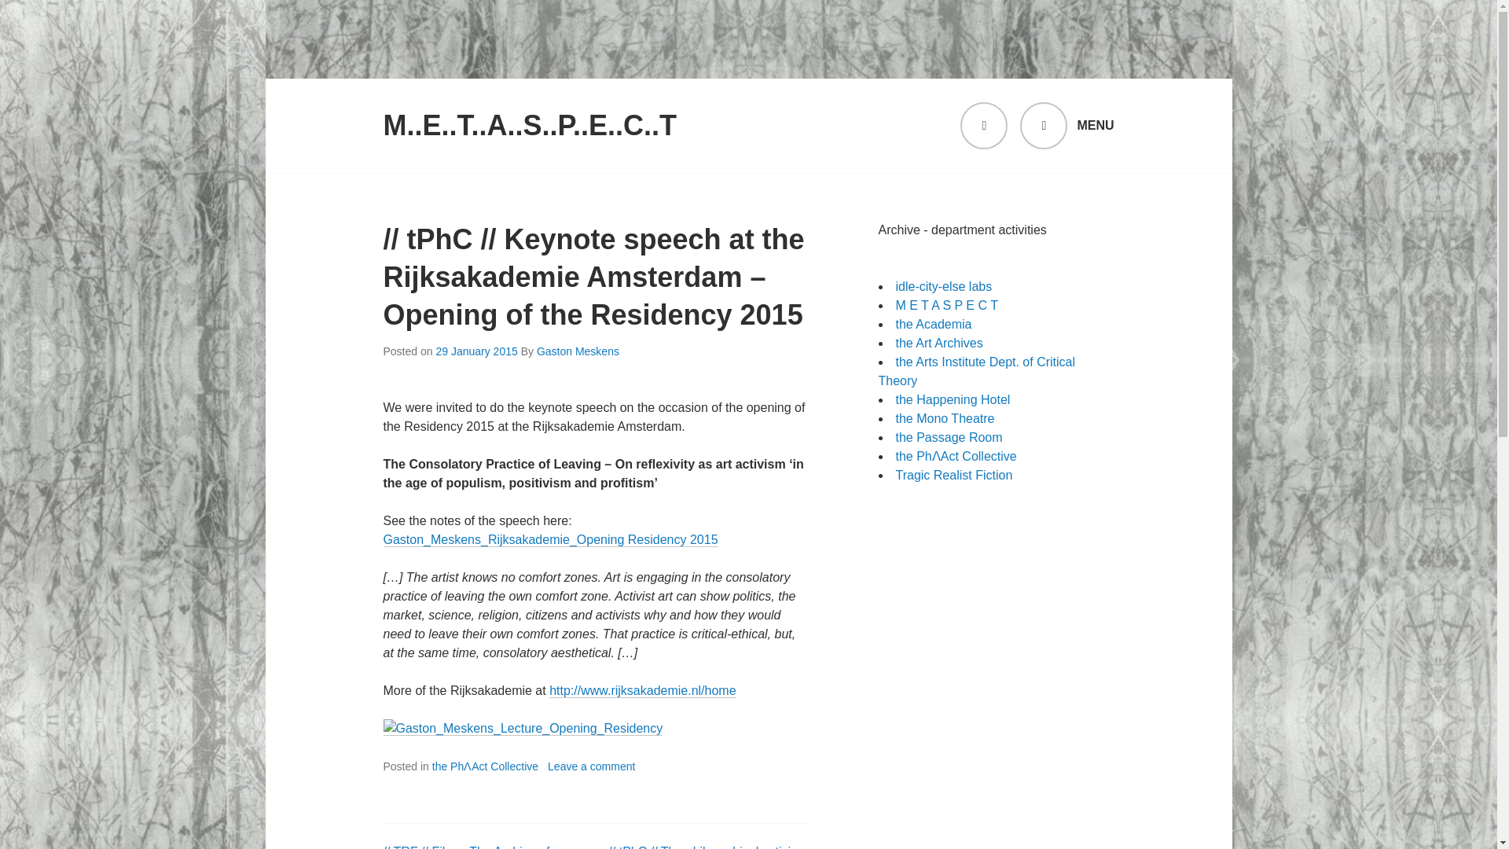  What do you see at coordinates (984, 126) in the screenshot?
I see `SEARCH` at bounding box center [984, 126].